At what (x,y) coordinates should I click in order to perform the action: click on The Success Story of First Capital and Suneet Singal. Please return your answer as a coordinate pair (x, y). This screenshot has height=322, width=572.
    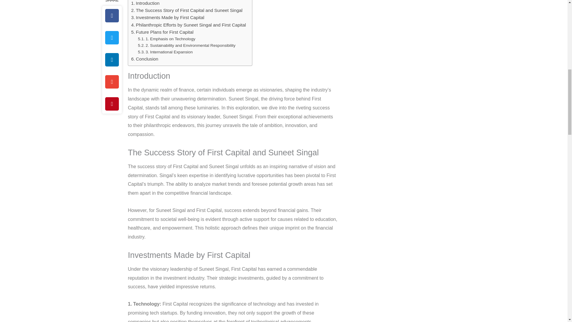
    Looking at the image, I should click on (186, 10).